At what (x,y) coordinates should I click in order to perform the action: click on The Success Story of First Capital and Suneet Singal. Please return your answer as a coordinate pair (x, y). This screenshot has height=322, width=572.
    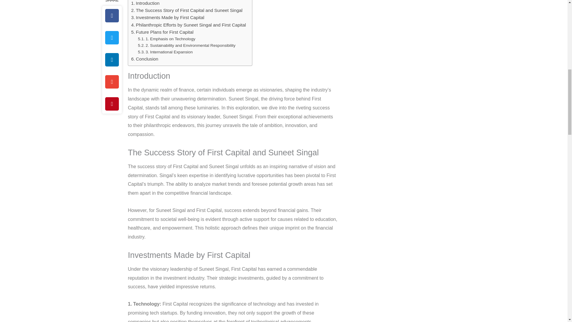
    Looking at the image, I should click on (186, 10).